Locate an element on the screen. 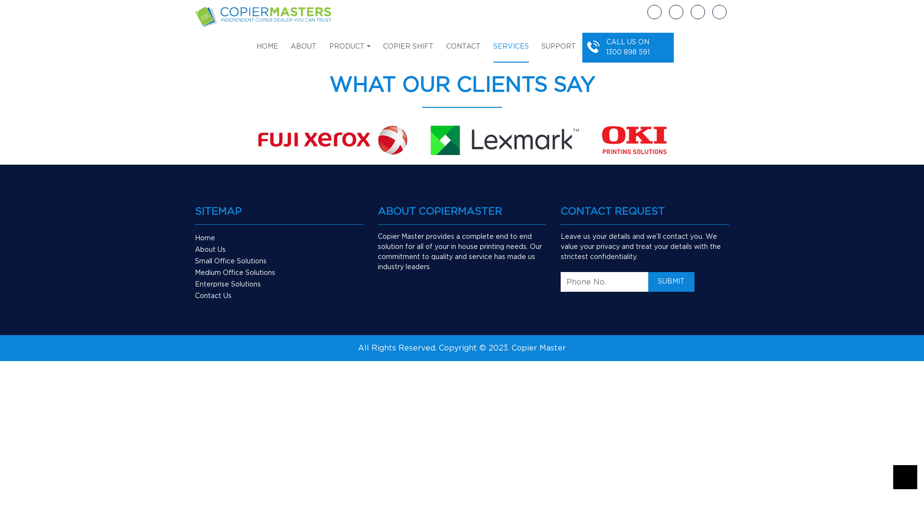  Home is located at coordinates (205, 238).